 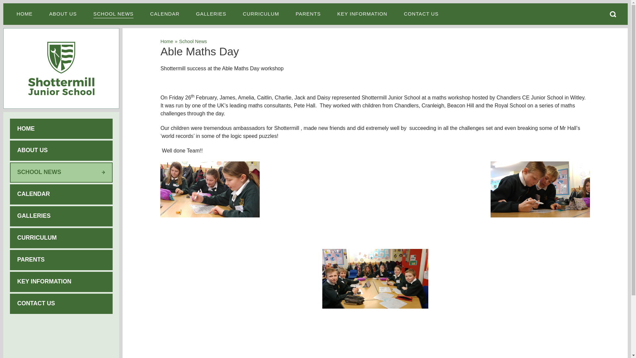 I want to click on GALLERIES, so click(x=211, y=14).